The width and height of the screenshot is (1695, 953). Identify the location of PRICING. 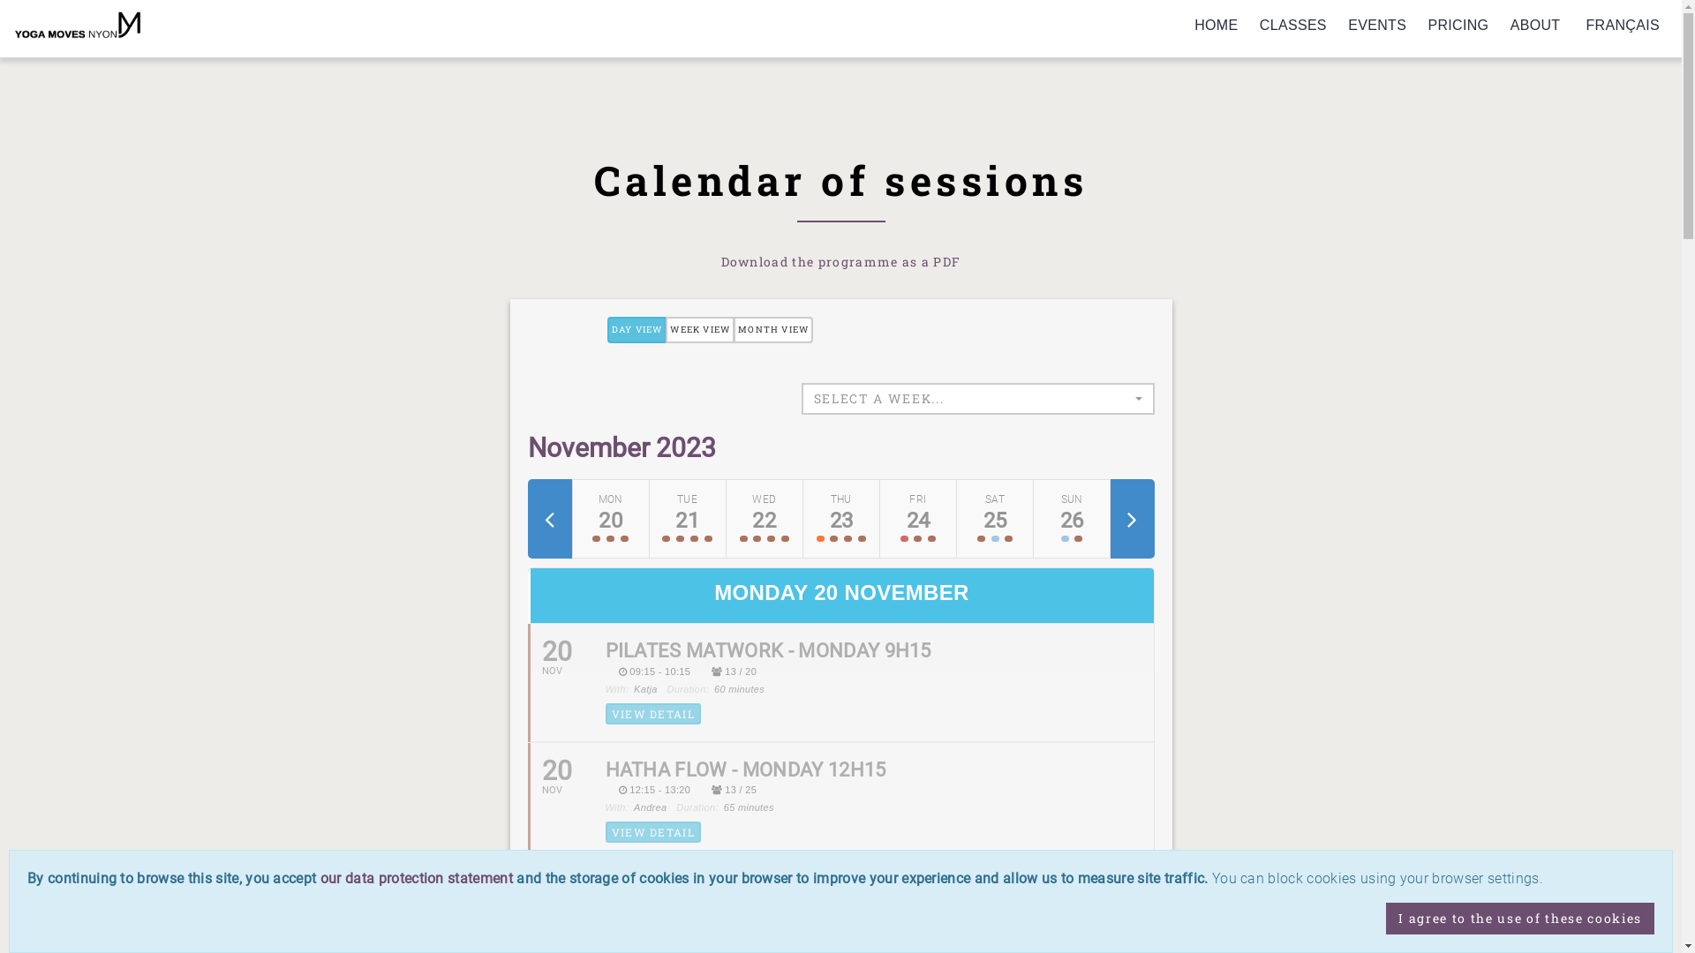
(1458, 26).